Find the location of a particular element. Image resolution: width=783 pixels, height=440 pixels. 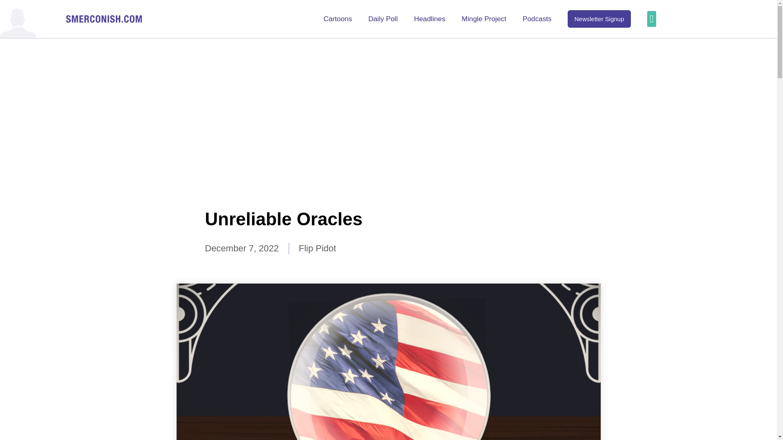

Cartoons is located at coordinates (337, 19).